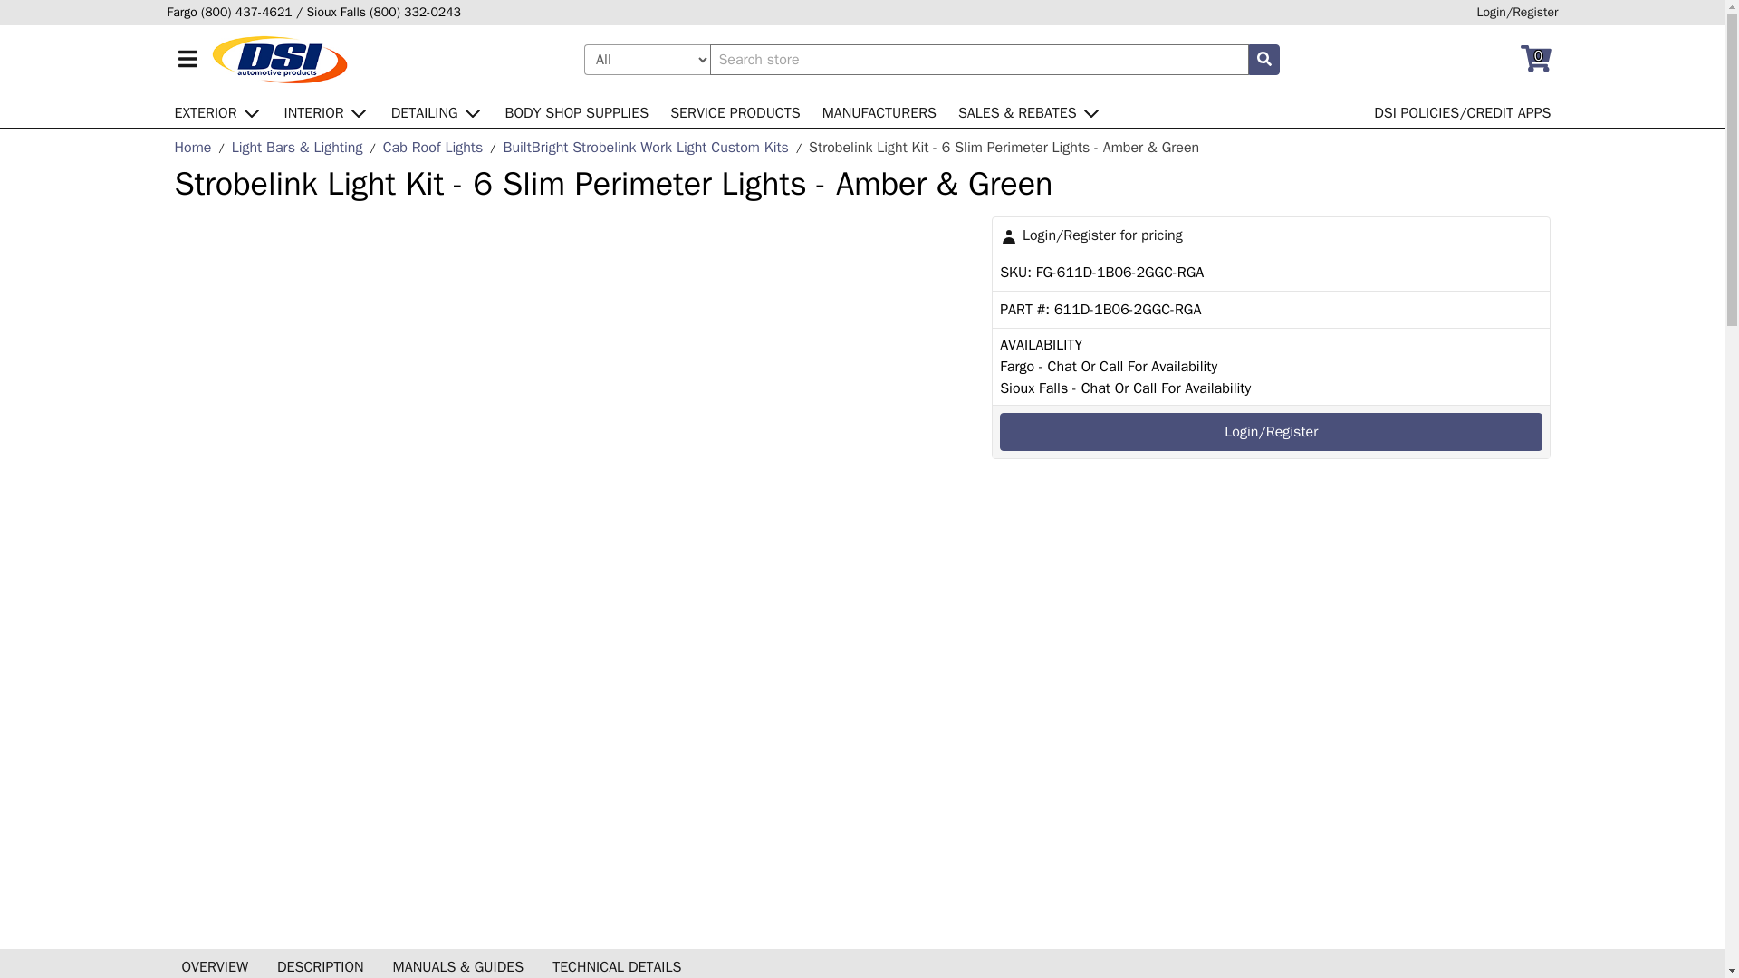 This screenshot has width=1739, height=978. Describe the element at coordinates (217, 110) in the screenshot. I see `EXTERIOR` at that location.